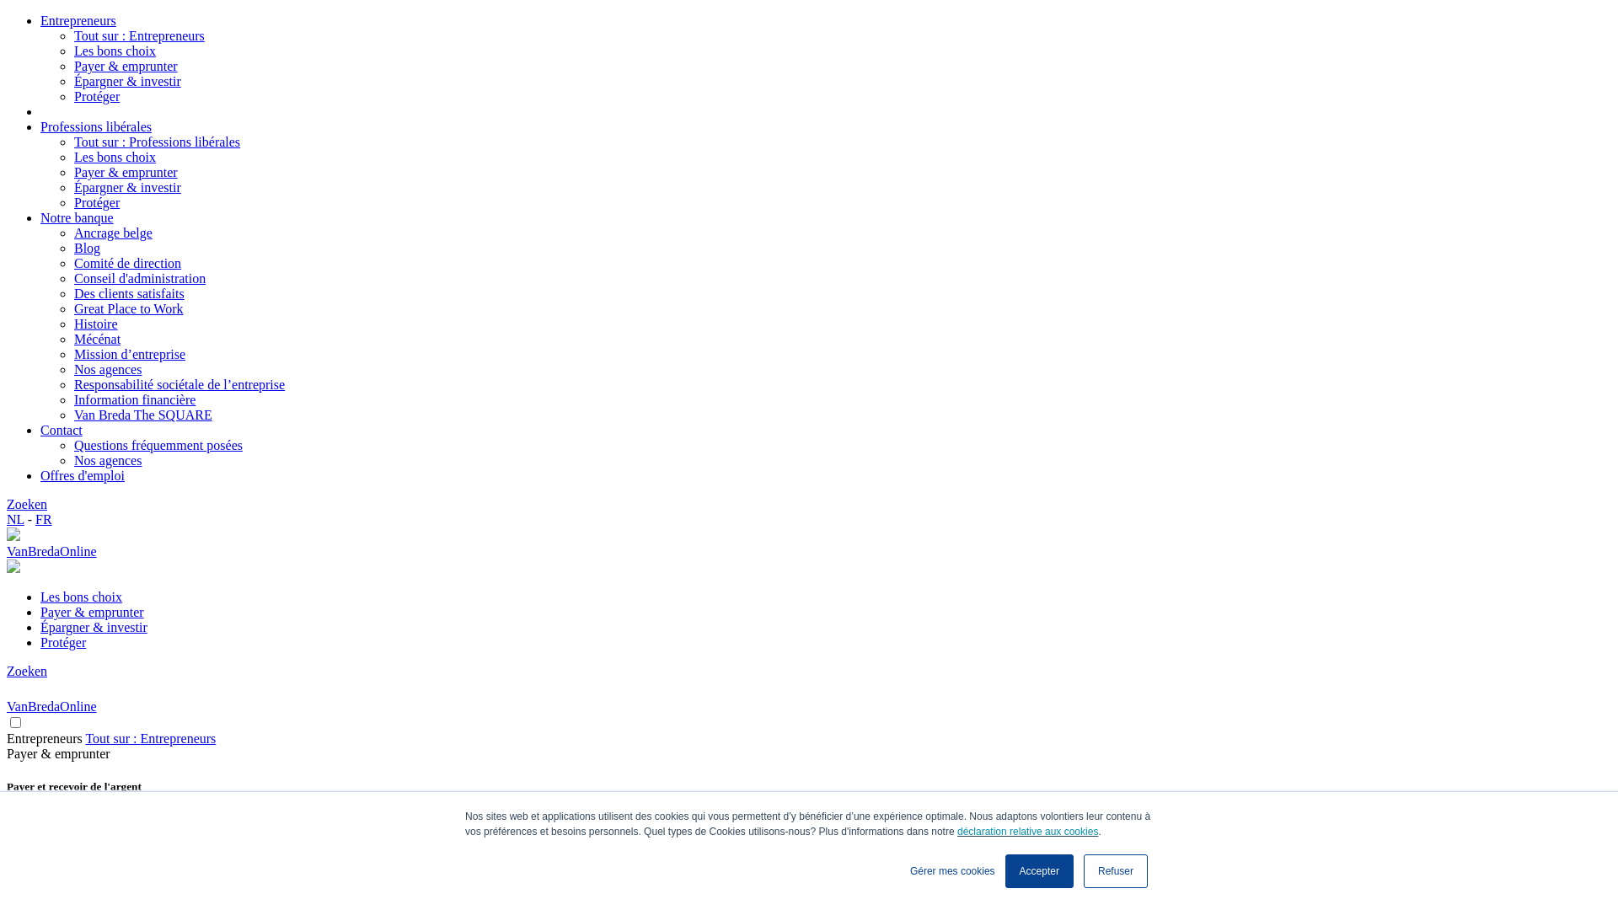 The height and width of the screenshot is (910, 1618). I want to click on Contact, so click(62, 430).